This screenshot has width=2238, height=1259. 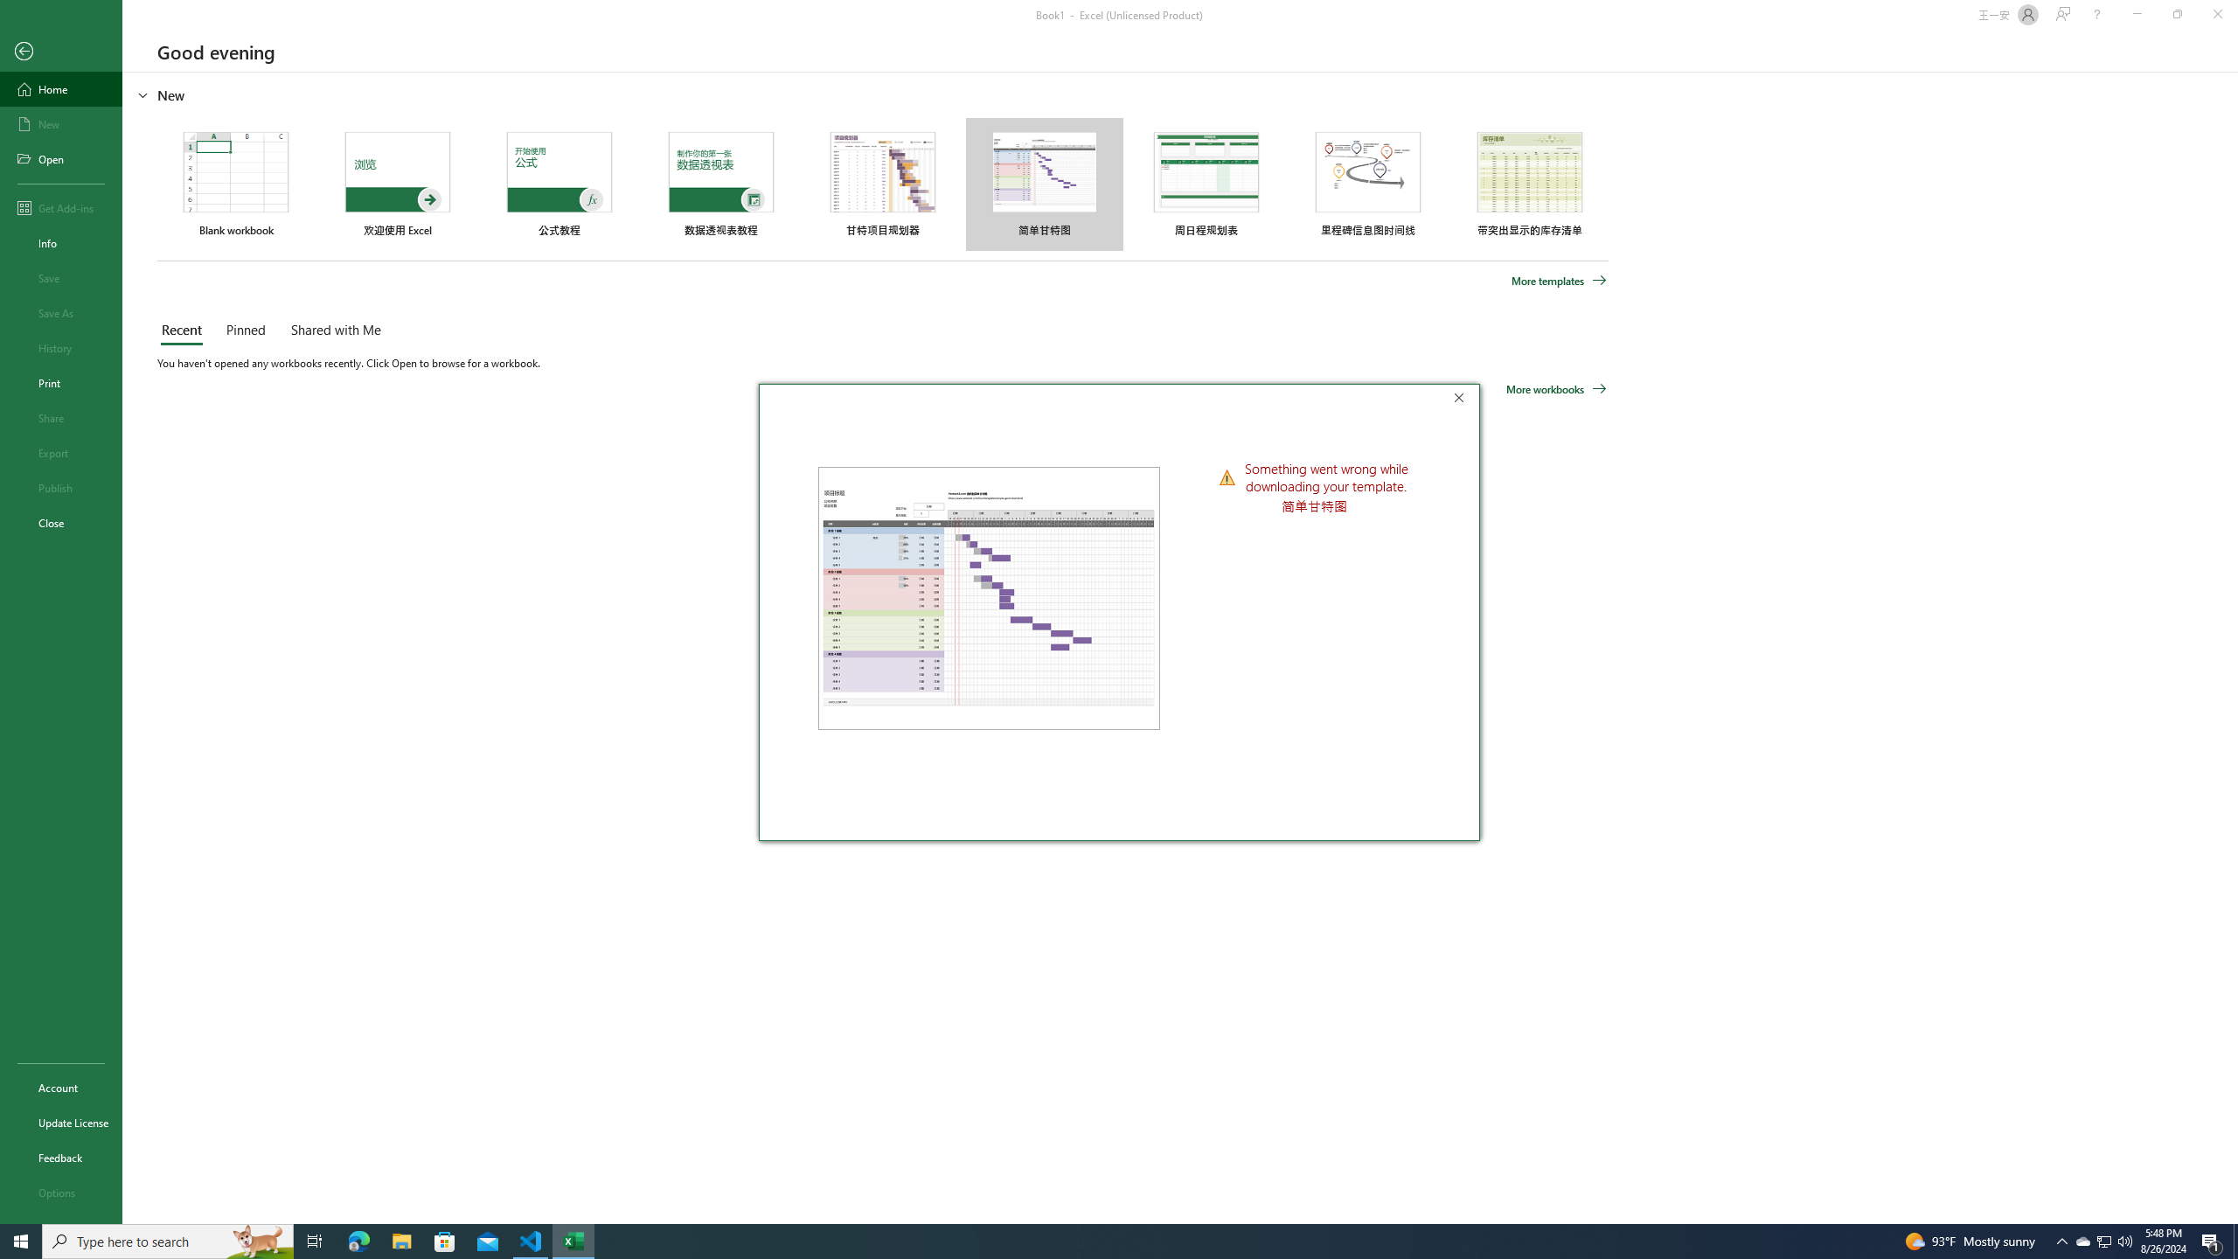 I want to click on Info, so click(x=61, y=243).